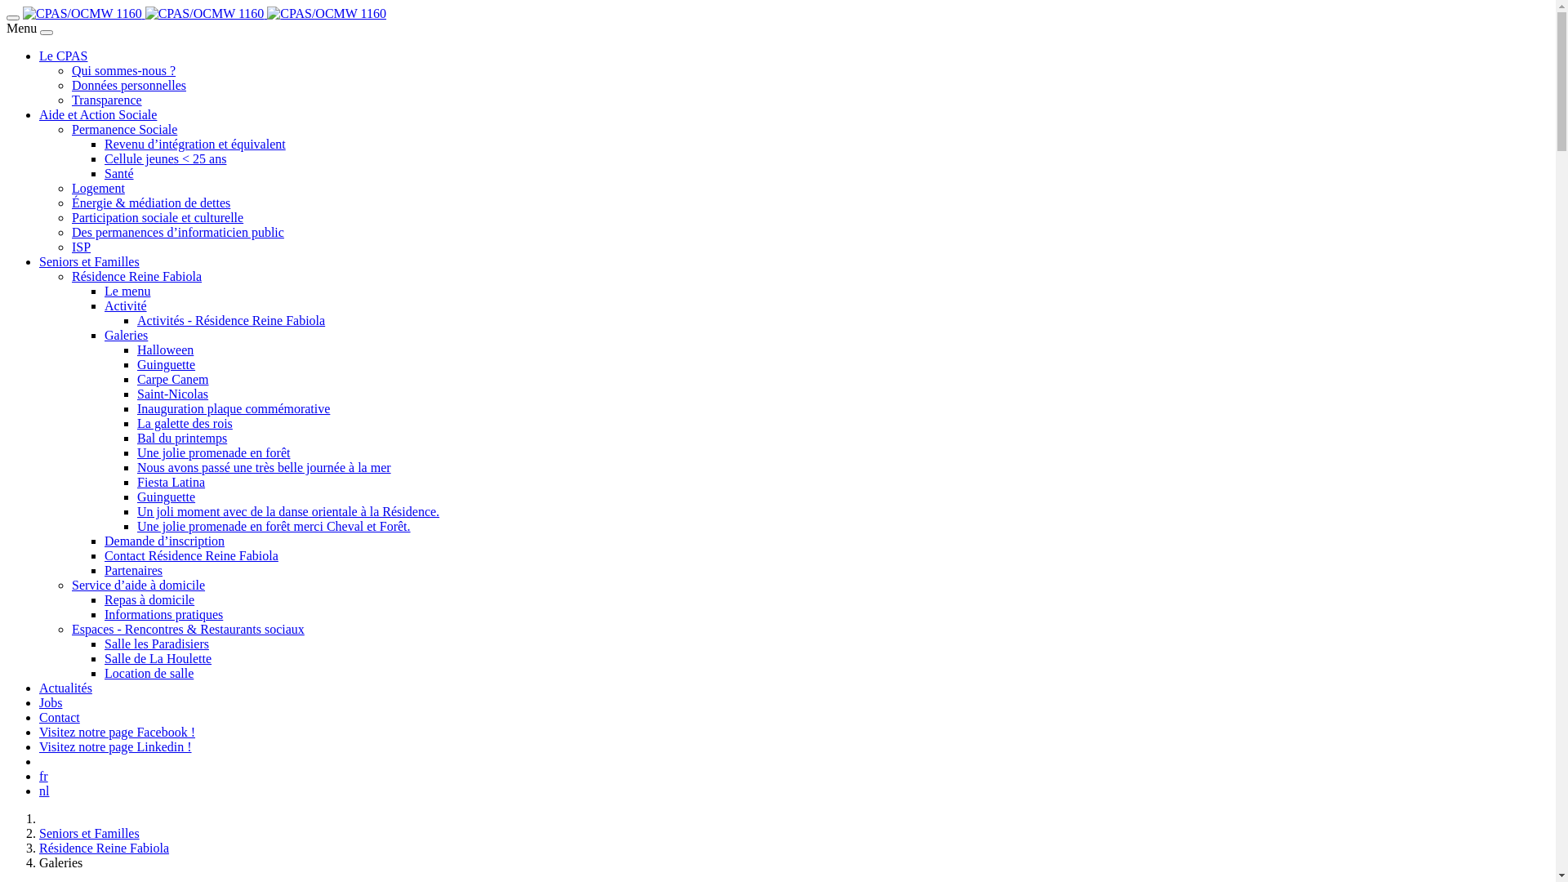 The height and width of the screenshot is (882, 1568). I want to click on fr, so click(44, 776).